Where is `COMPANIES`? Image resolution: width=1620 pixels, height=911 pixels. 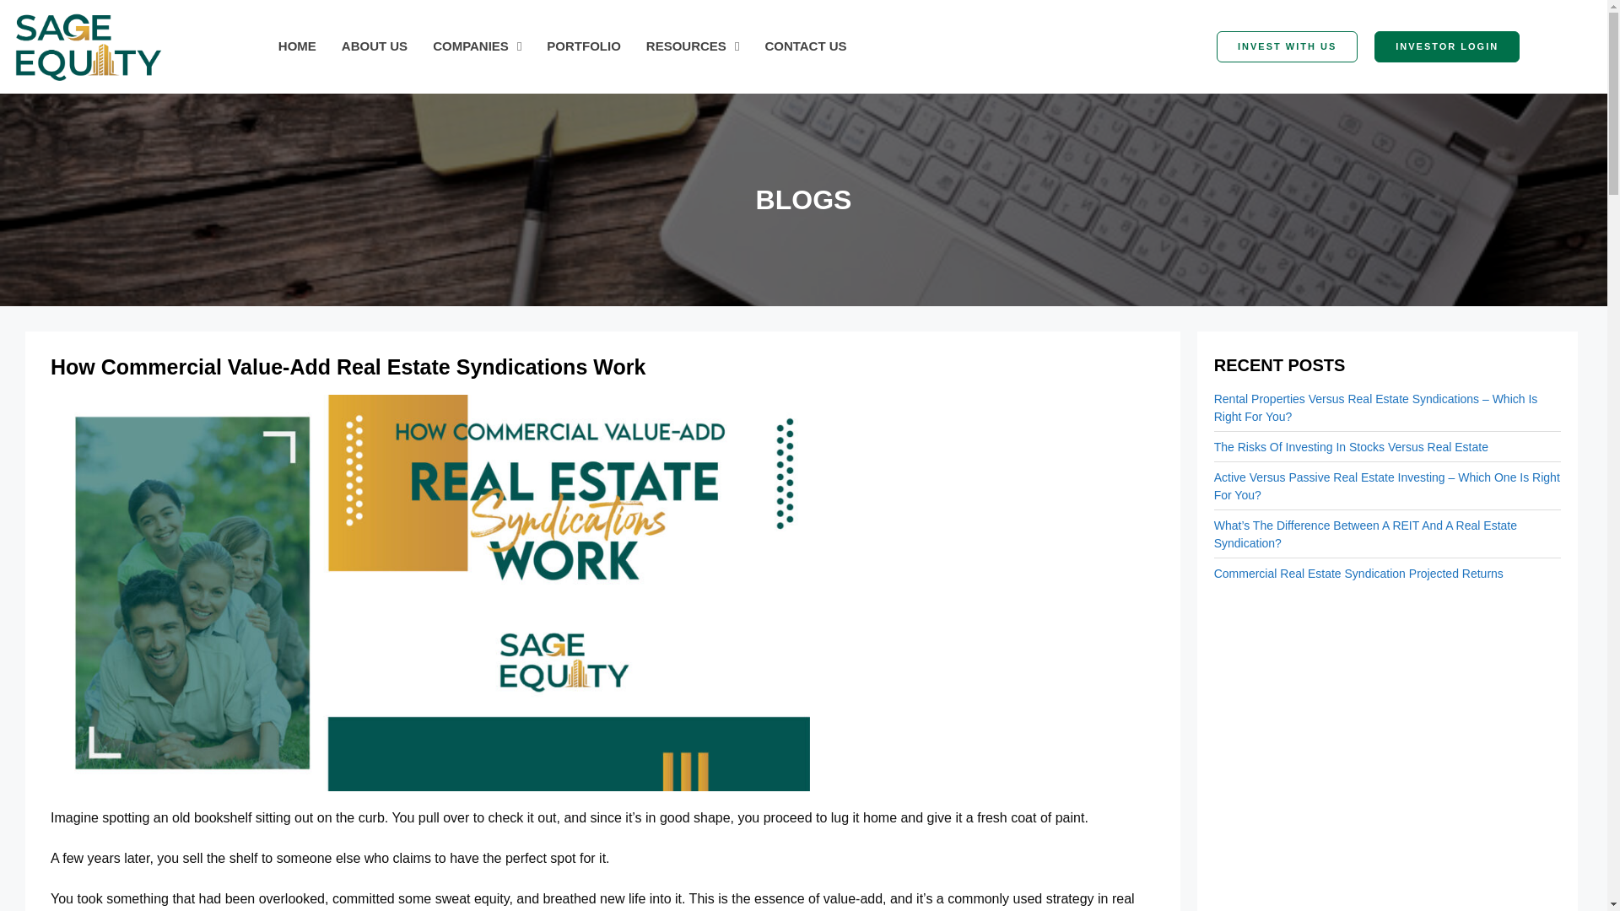
COMPANIES is located at coordinates (477, 46).